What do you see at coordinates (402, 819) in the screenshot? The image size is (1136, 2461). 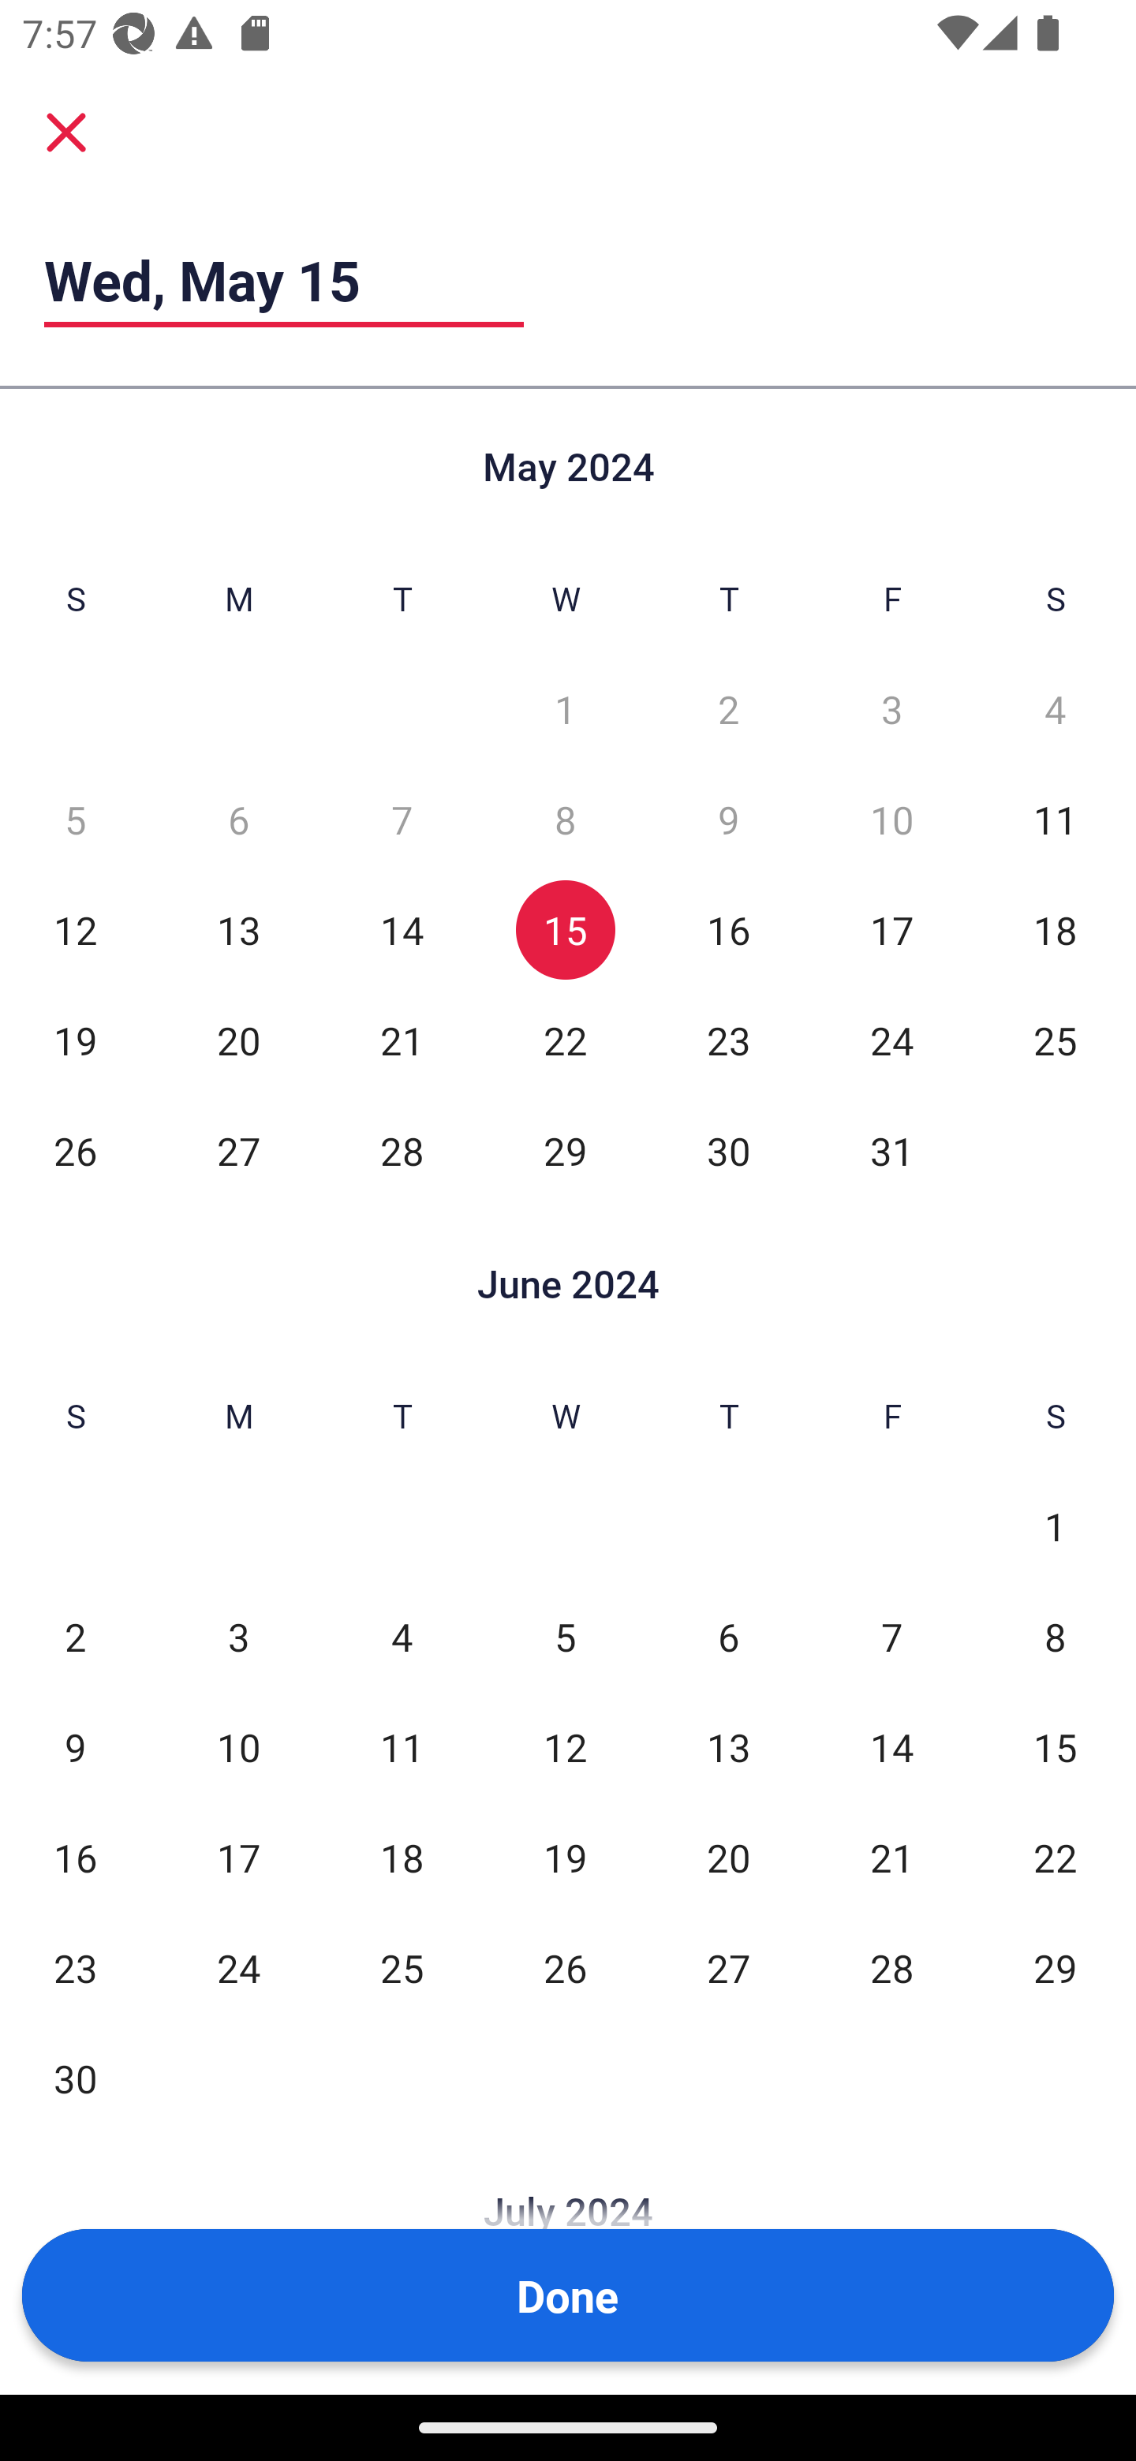 I see `7 Tue, May 7, Not Selected` at bounding box center [402, 819].